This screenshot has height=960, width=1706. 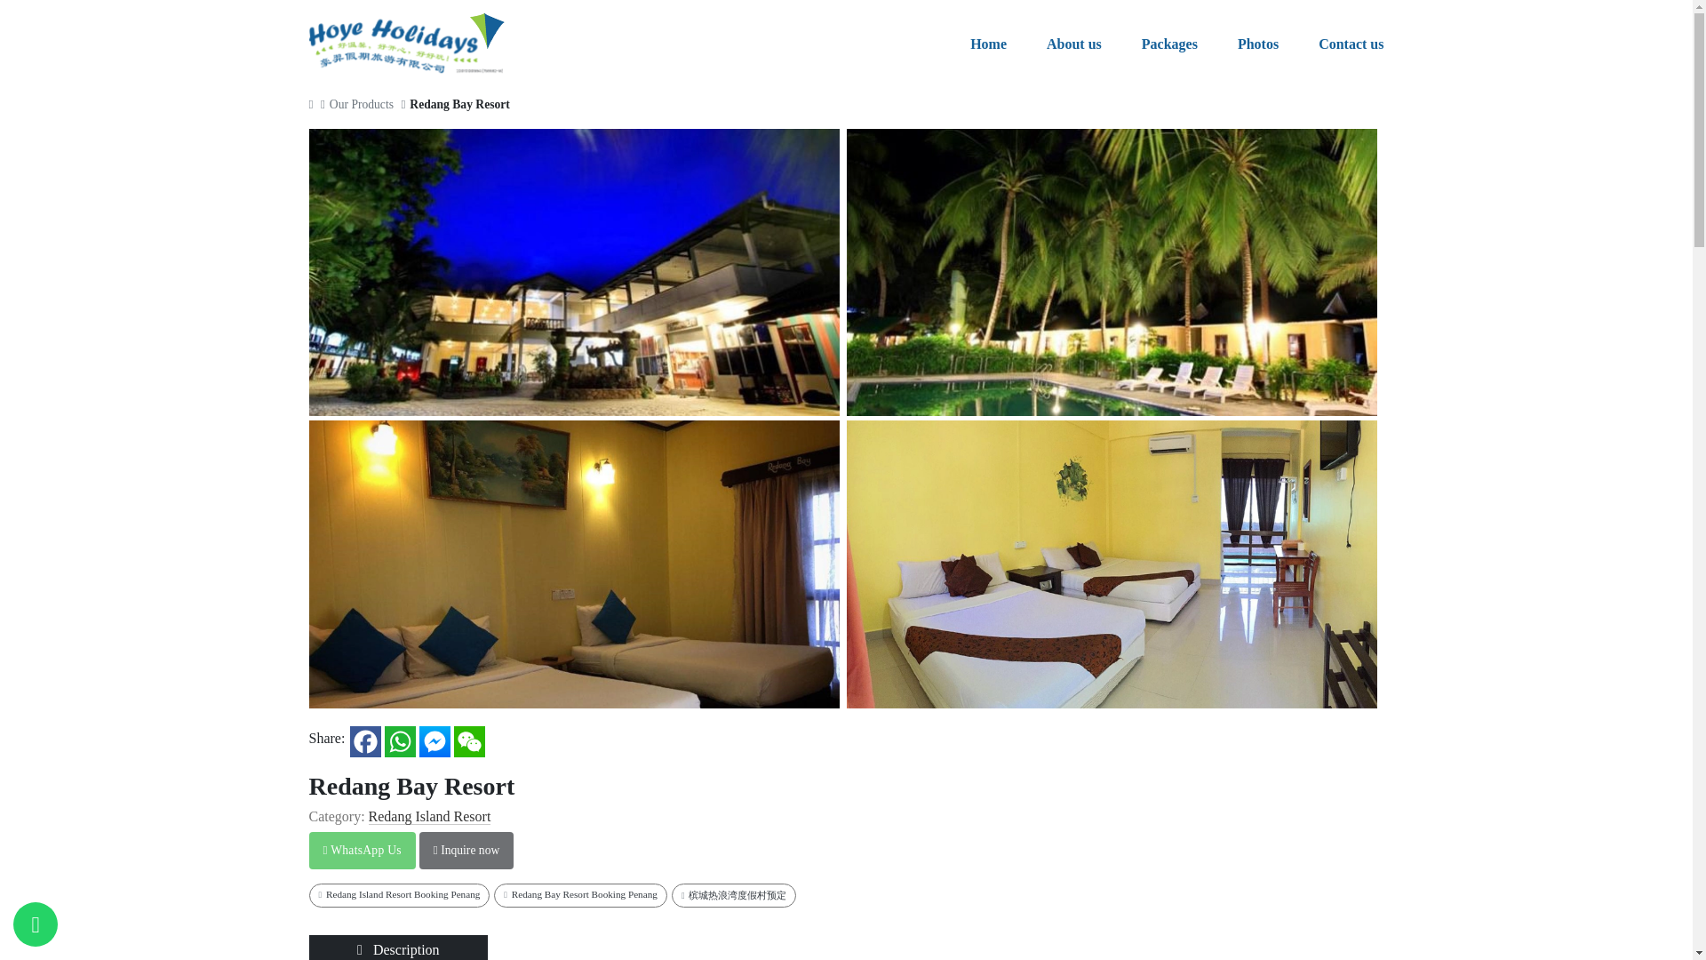 What do you see at coordinates (1258, 44) in the screenshot?
I see `Photos` at bounding box center [1258, 44].